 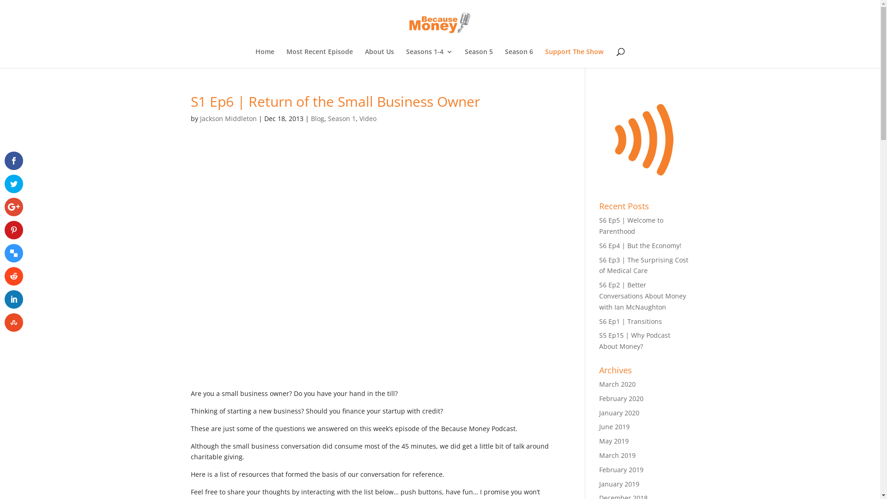 I want to click on Season 6, so click(x=519, y=58).